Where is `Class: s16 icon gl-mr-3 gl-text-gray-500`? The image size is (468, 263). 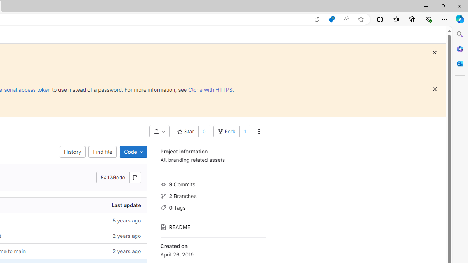 Class: s16 icon gl-mr-3 gl-text-gray-500 is located at coordinates (163, 227).